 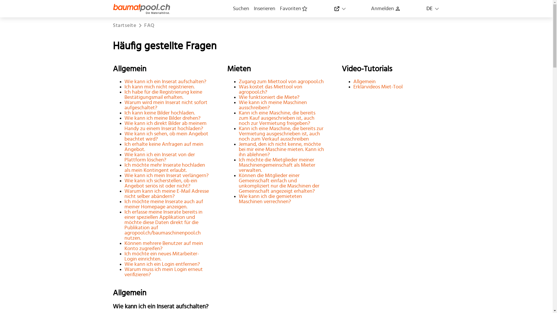 What do you see at coordinates (270, 90) in the screenshot?
I see `Was kostet das Miettool von agropool.ch?` at bounding box center [270, 90].